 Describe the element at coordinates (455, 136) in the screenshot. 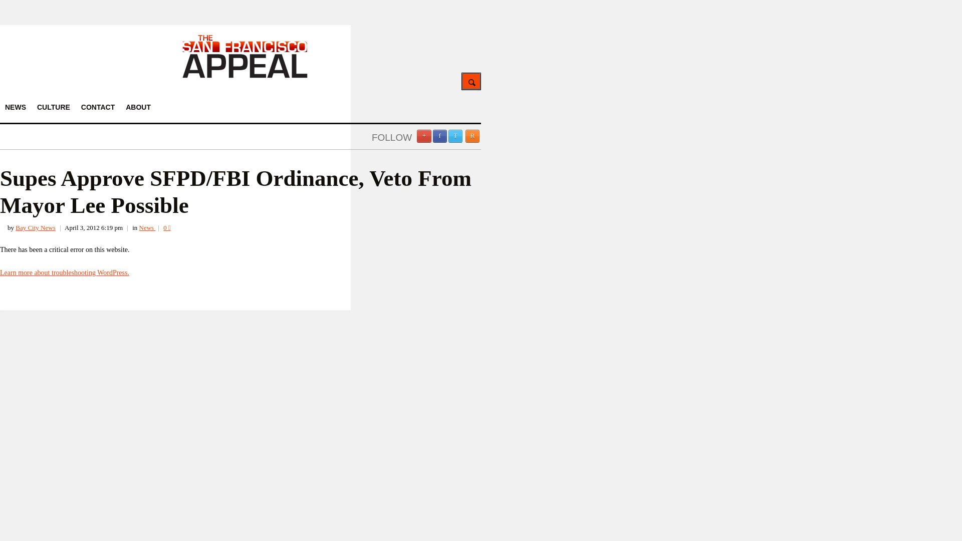

I see `TWITTER` at that location.